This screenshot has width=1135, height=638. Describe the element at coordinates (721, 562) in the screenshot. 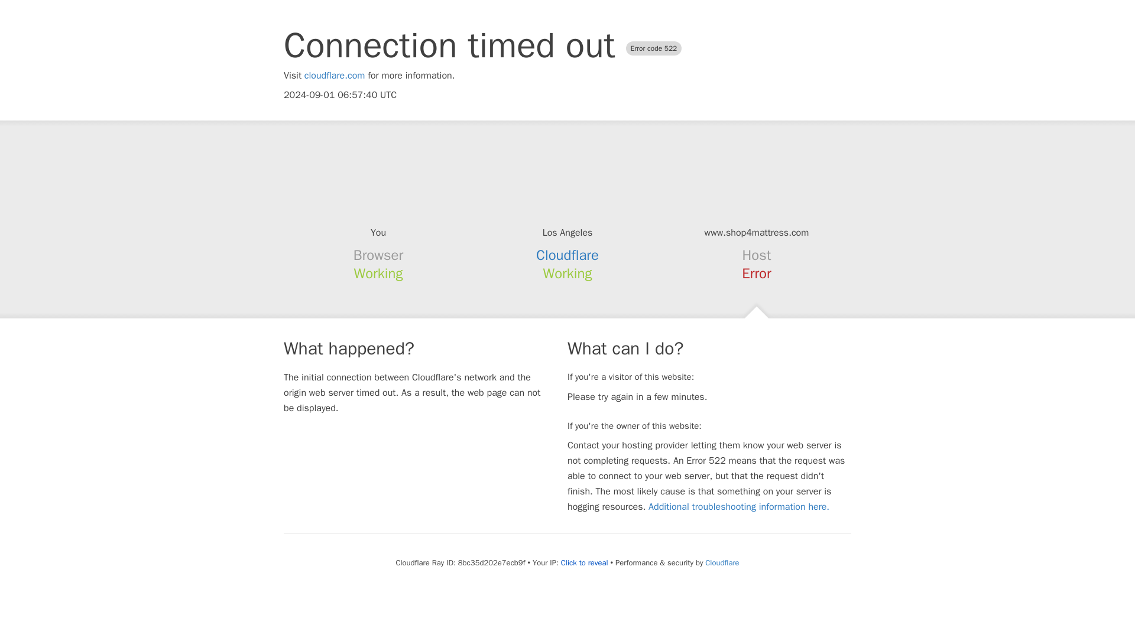

I see `Cloudflare` at that location.